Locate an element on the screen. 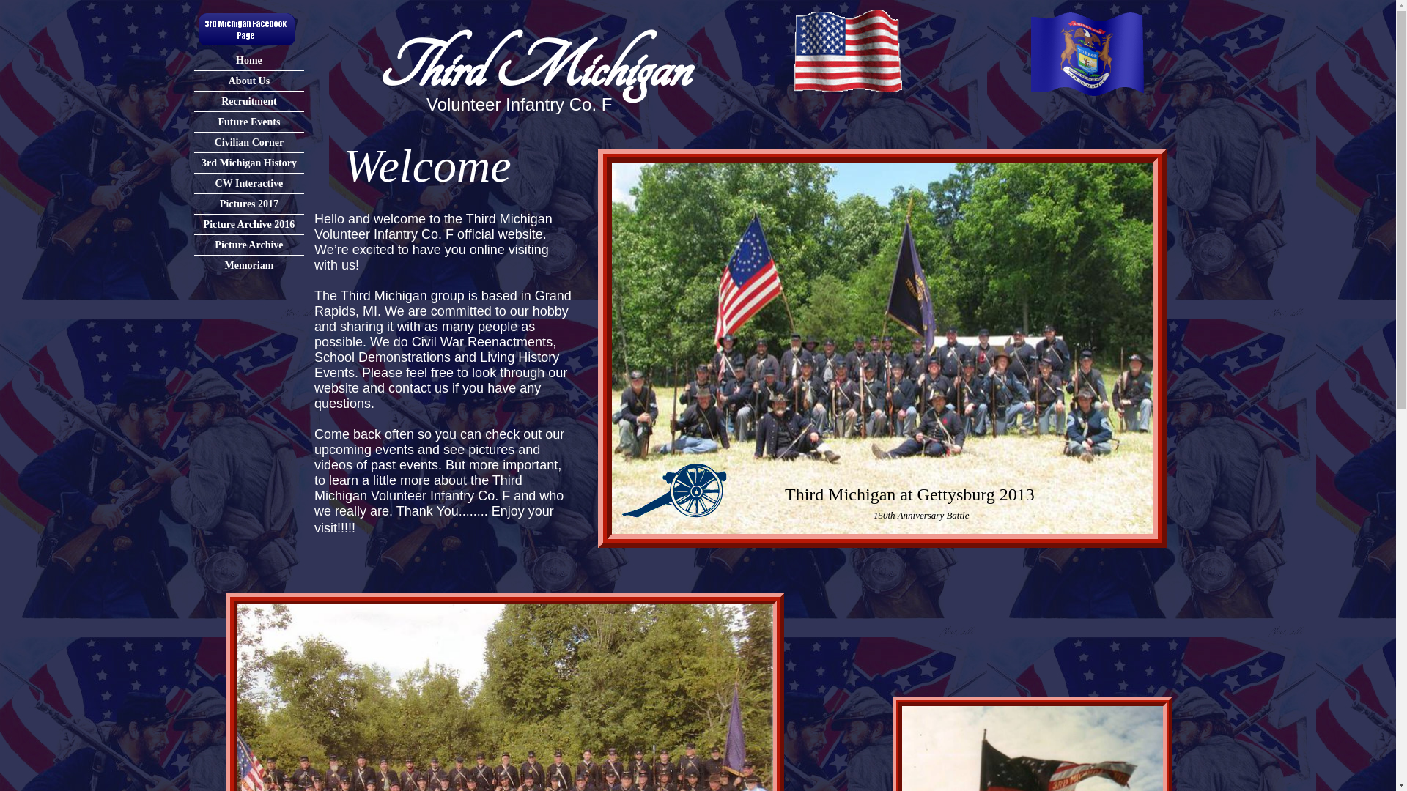  3rd Michigan History is located at coordinates (249, 163).